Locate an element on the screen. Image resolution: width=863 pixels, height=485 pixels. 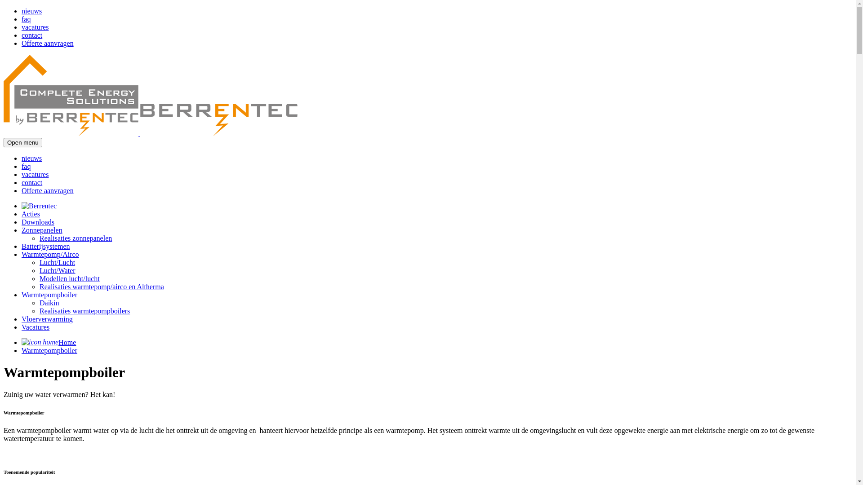
Vacatures is located at coordinates (36, 327).